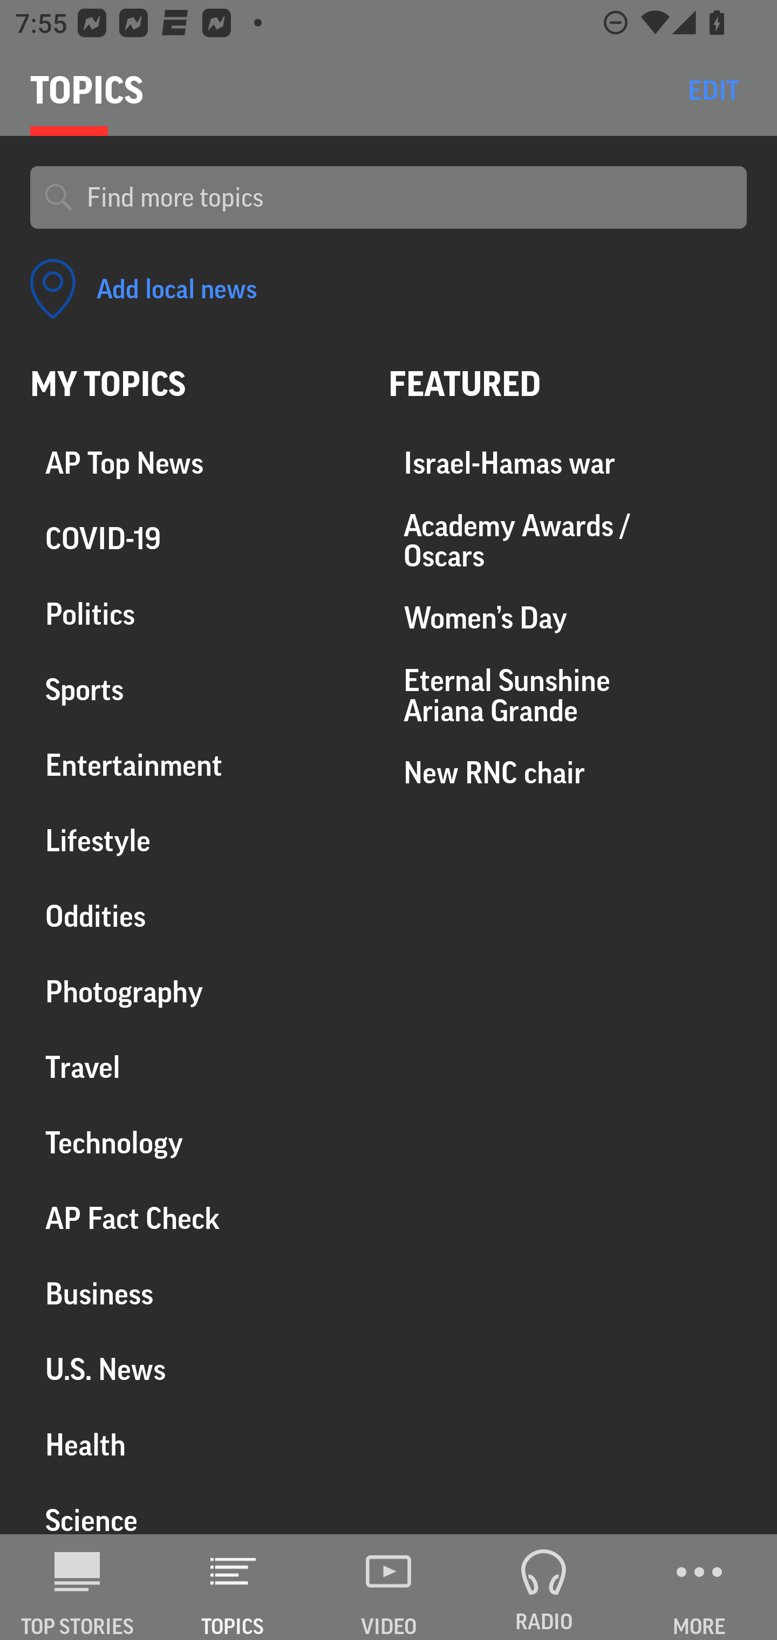 This screenshot has height=1640, width=777. I want to click on U.S. News, so click(194, 1369).